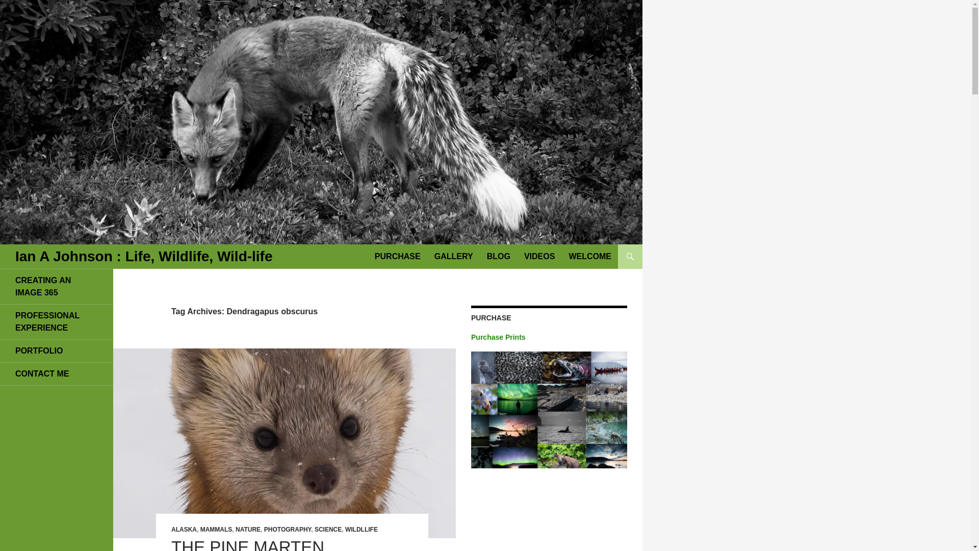  Describe the element at coordinates (398, 257) in the screenshot. I see `PURCHASE` at that location.